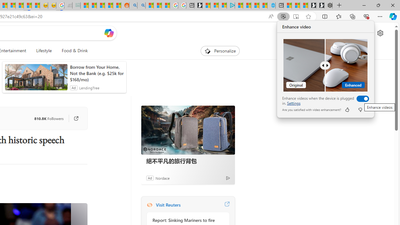 This screenshot has width=400, height=225. Describe the element at coordinates (227, 205) in the screenshot. I see `Visit Reuters website` at that location.